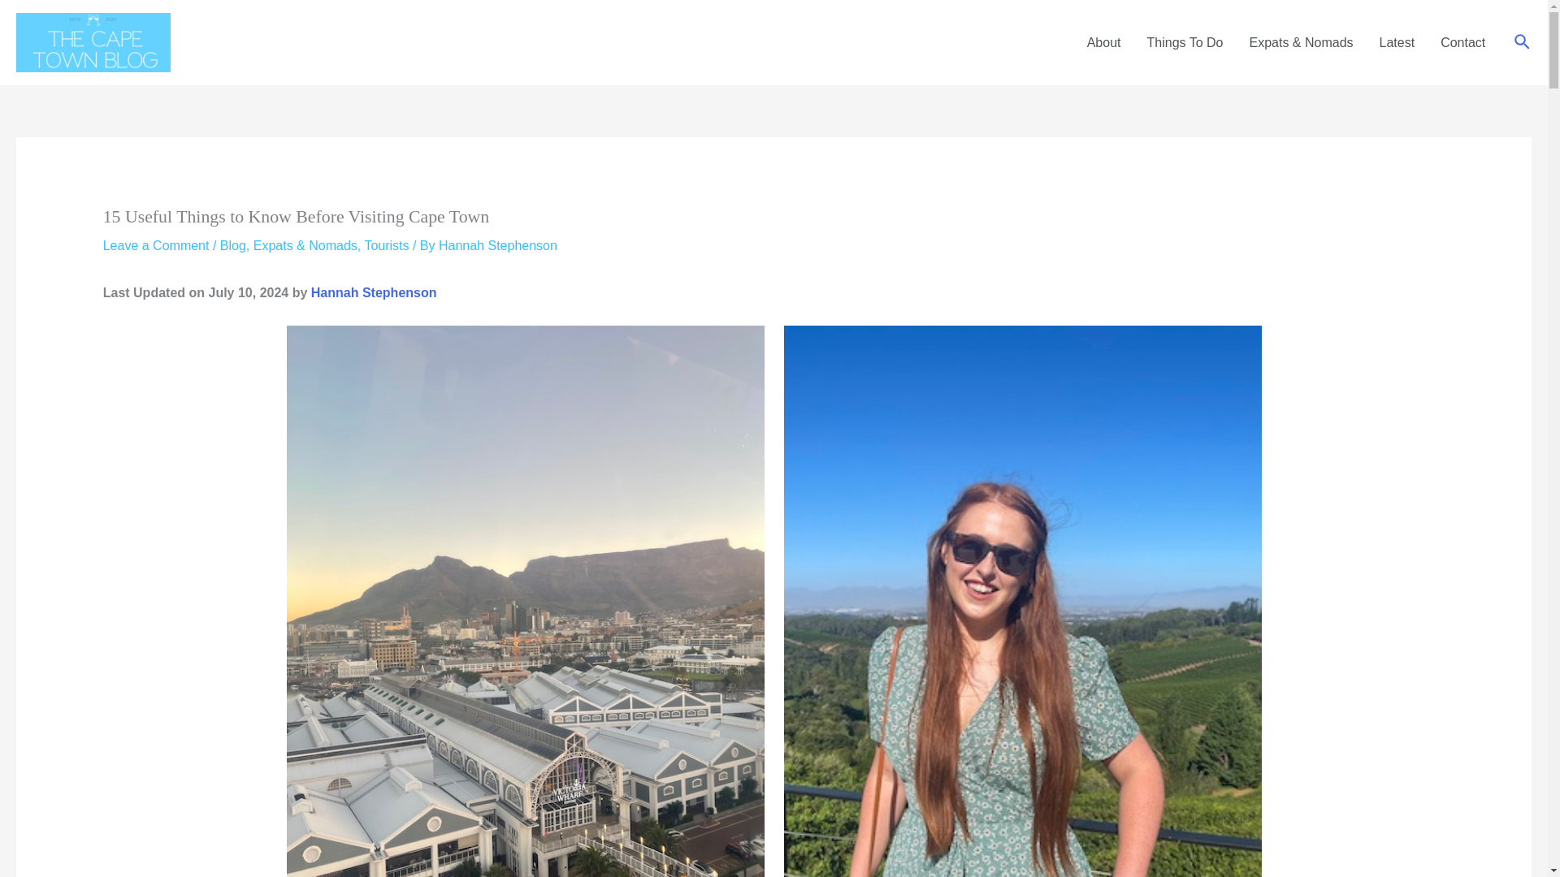 This screenshot has height=877, width=1560. What do you see at coordinates (156, 245) in the screenshot?
I see `Leave a Comment` at bounding box center [156, 245].